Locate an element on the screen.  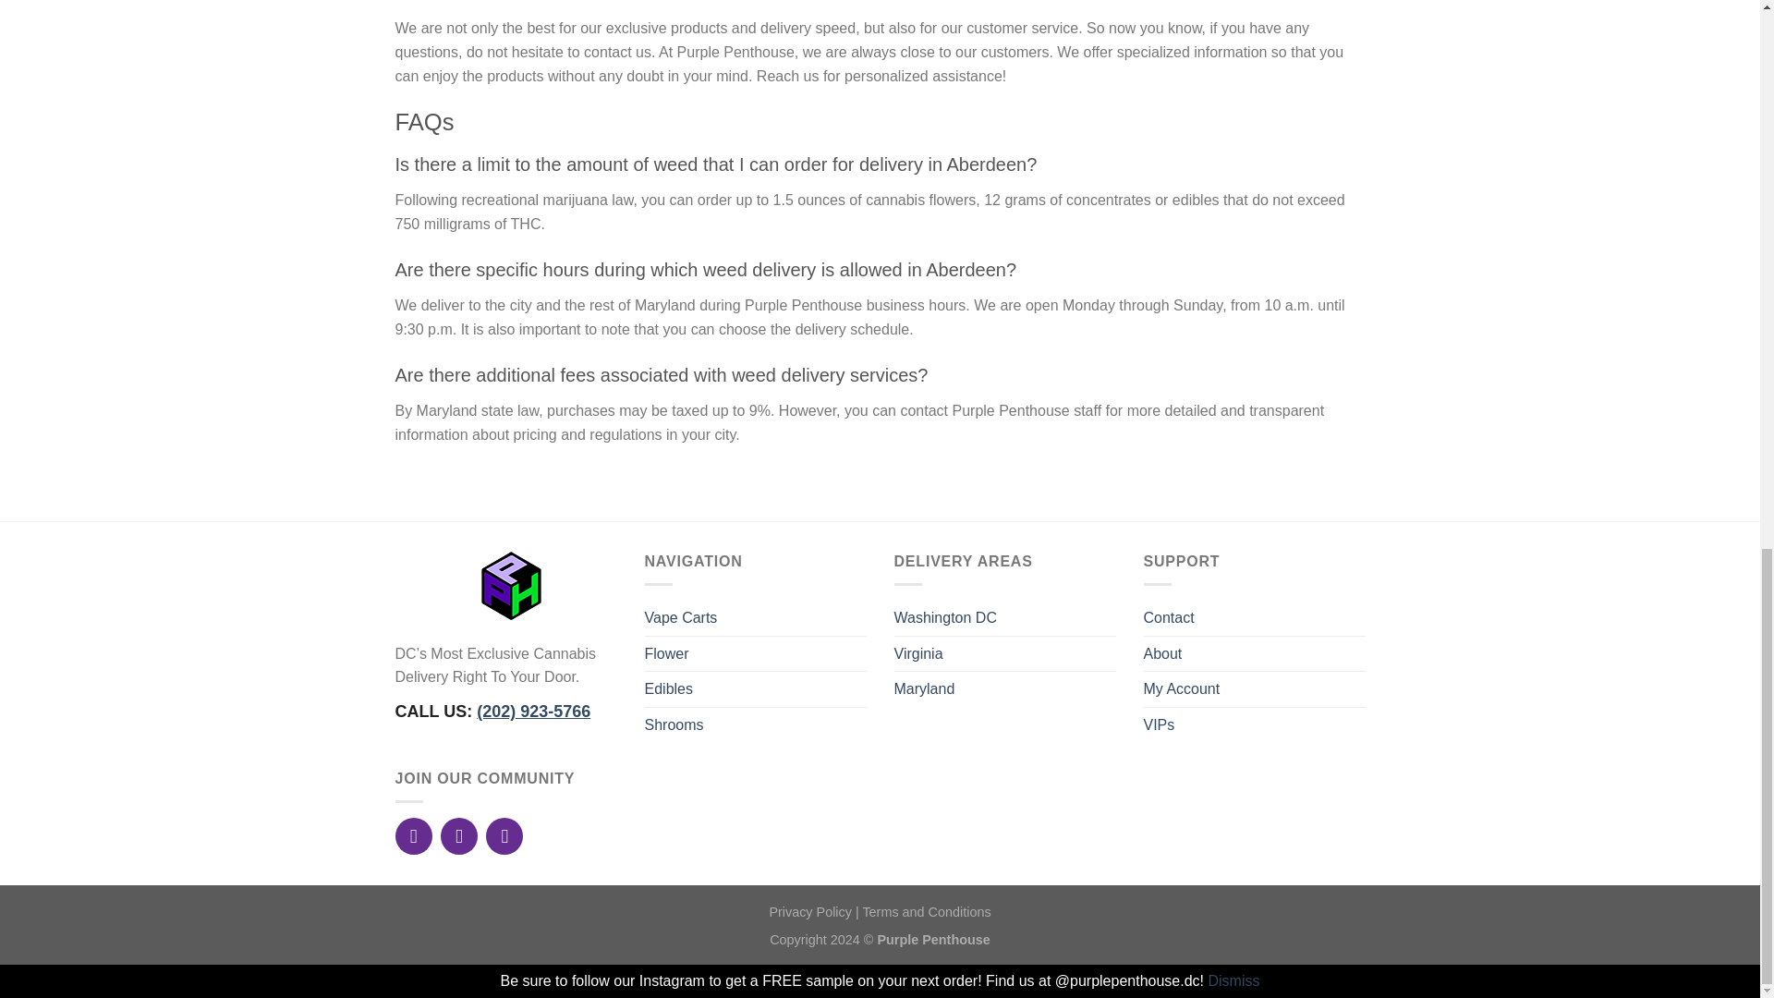
VIPs is located at coordinates (1159, 724).